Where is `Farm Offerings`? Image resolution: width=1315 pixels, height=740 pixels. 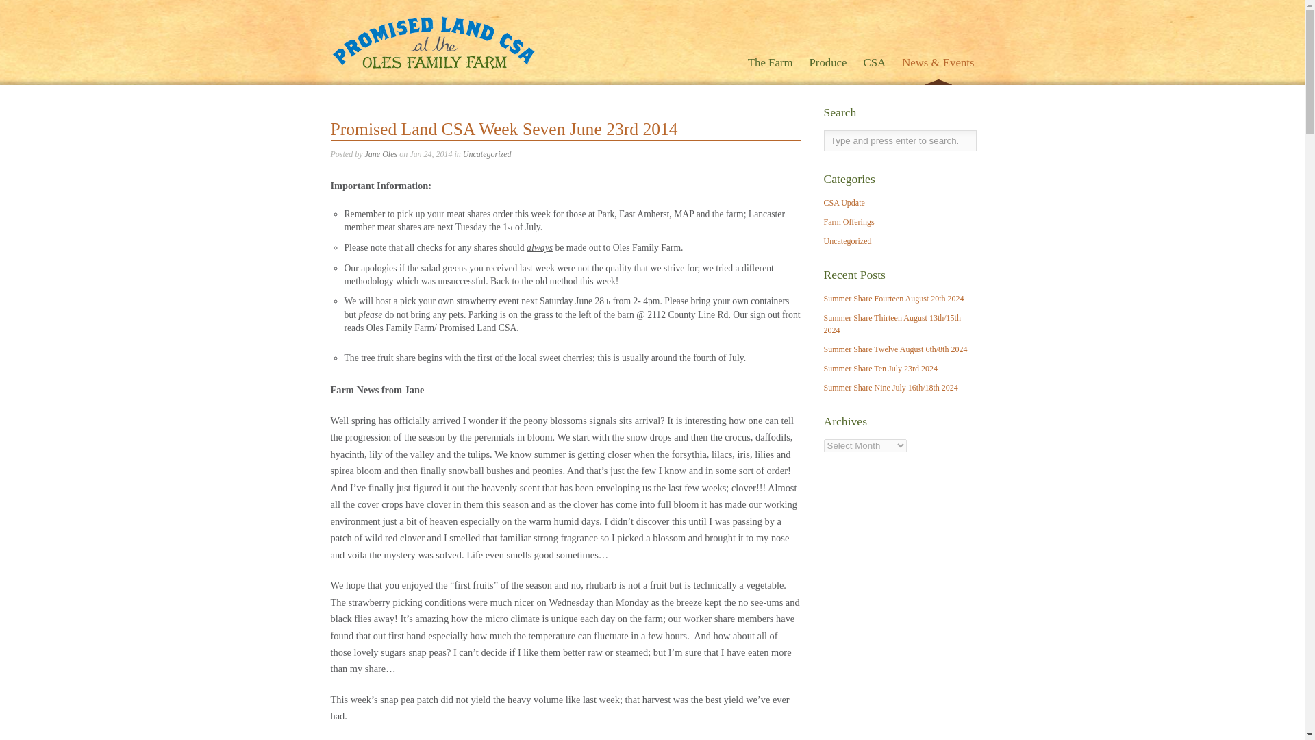
Farm Offerings is located at coordinates (848, 222).